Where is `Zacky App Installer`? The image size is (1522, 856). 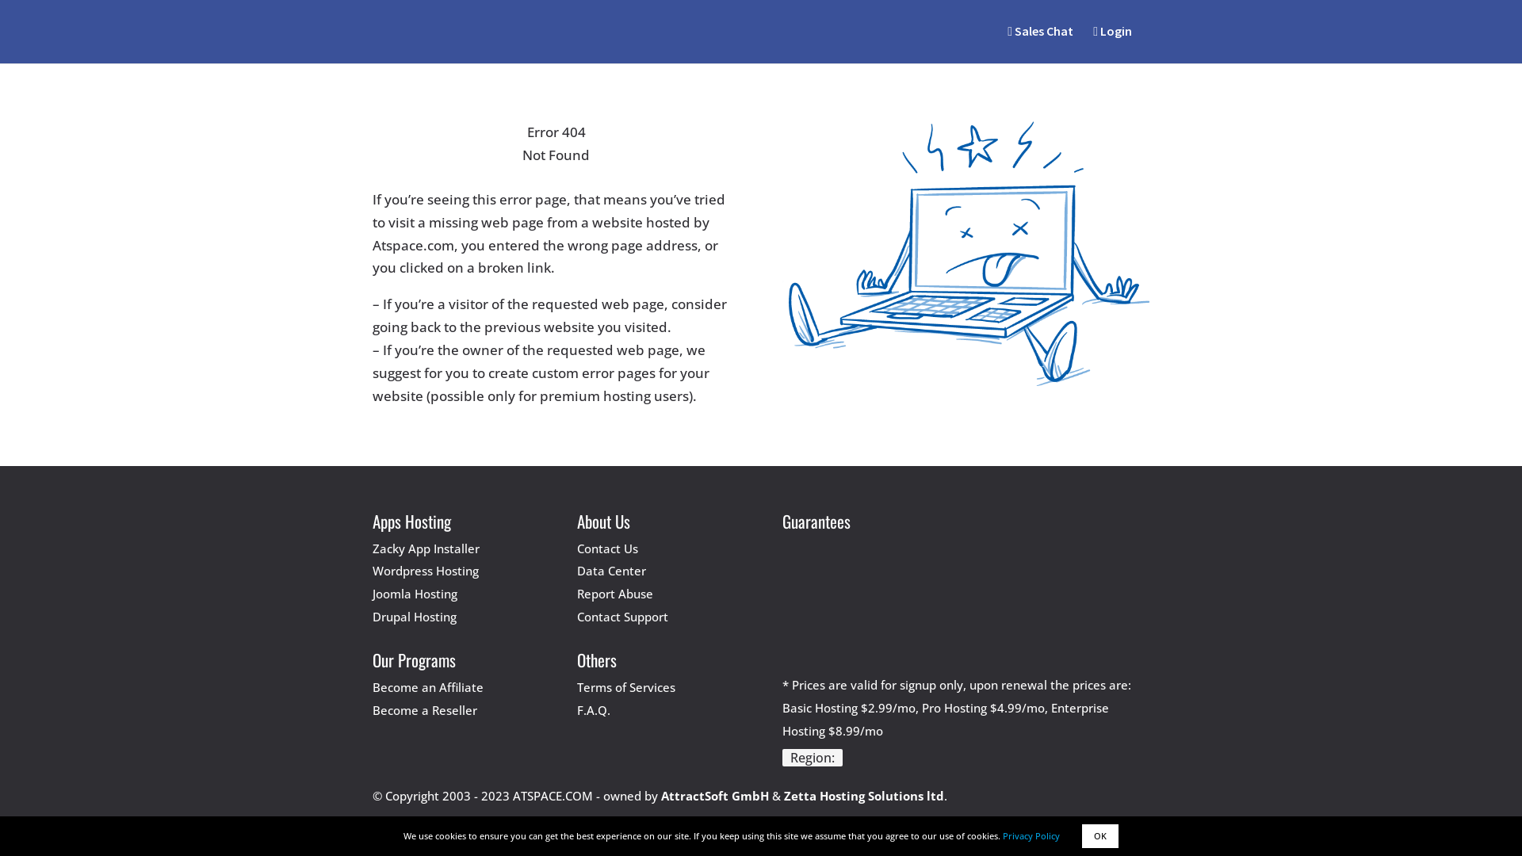
Zacky App Installer is located at coordinates (426, 548).